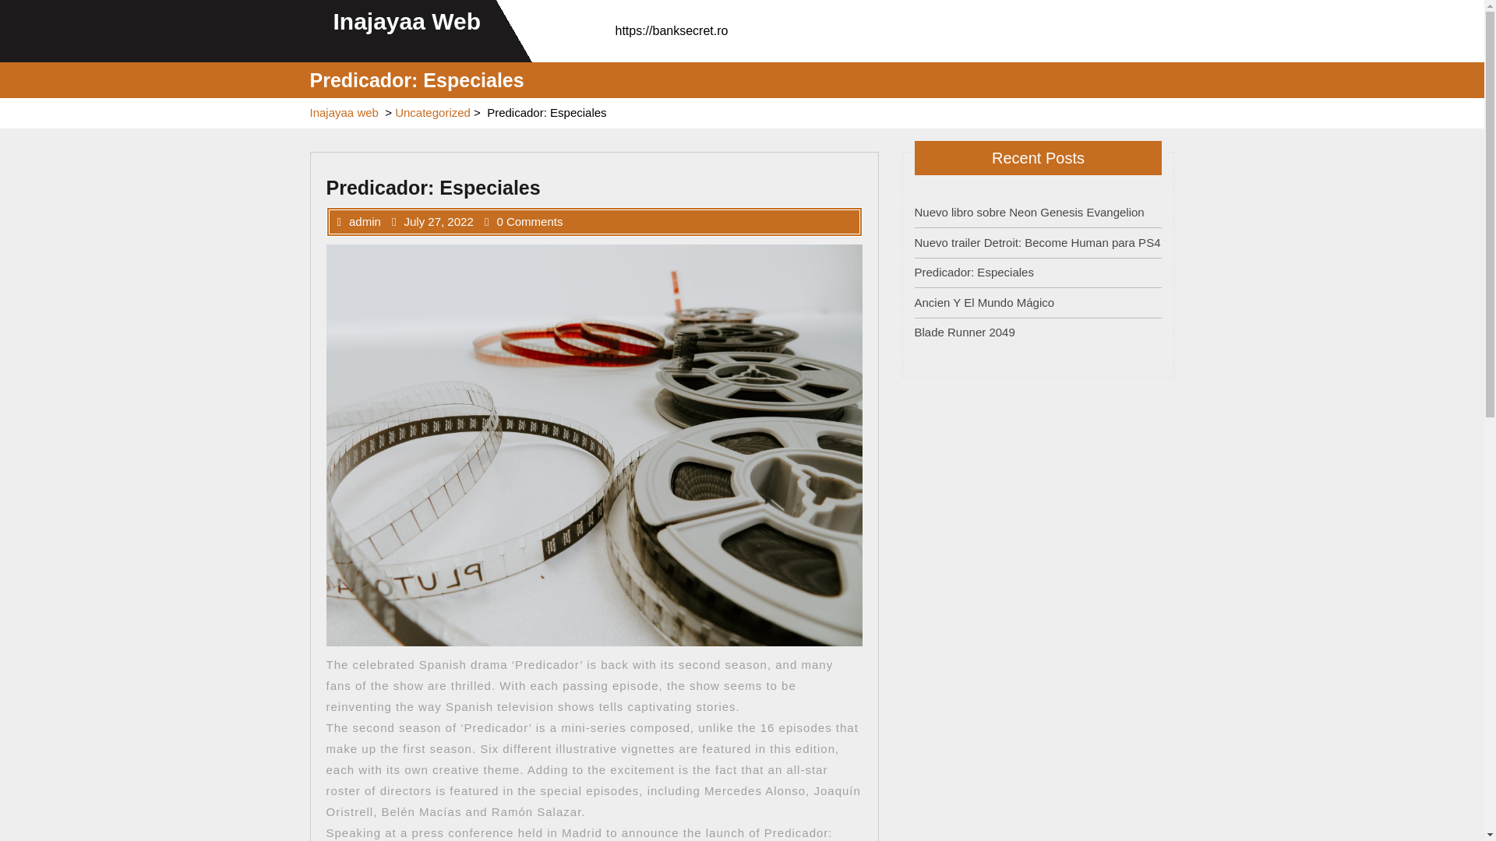  Describe the element at coordinates (974, 272) in the screenshot. I see `Predicador: Especiales` at that location.